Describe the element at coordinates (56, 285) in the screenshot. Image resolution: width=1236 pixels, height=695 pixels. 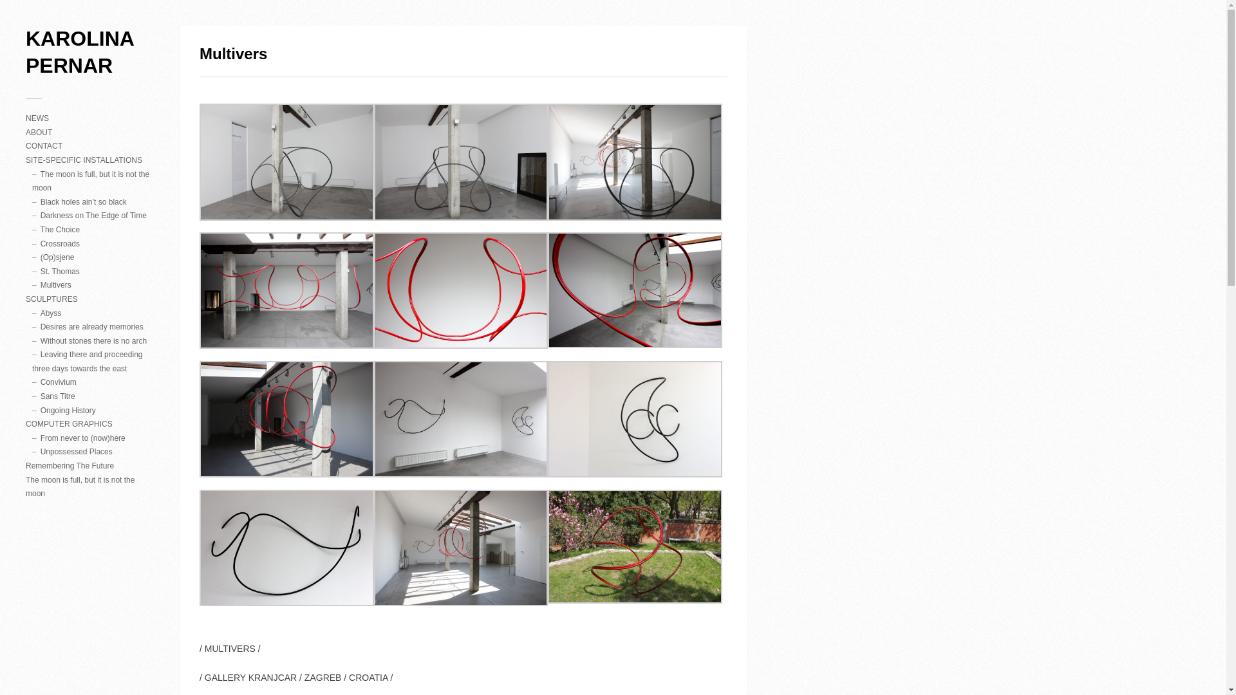
I see `Multivers` at that location.